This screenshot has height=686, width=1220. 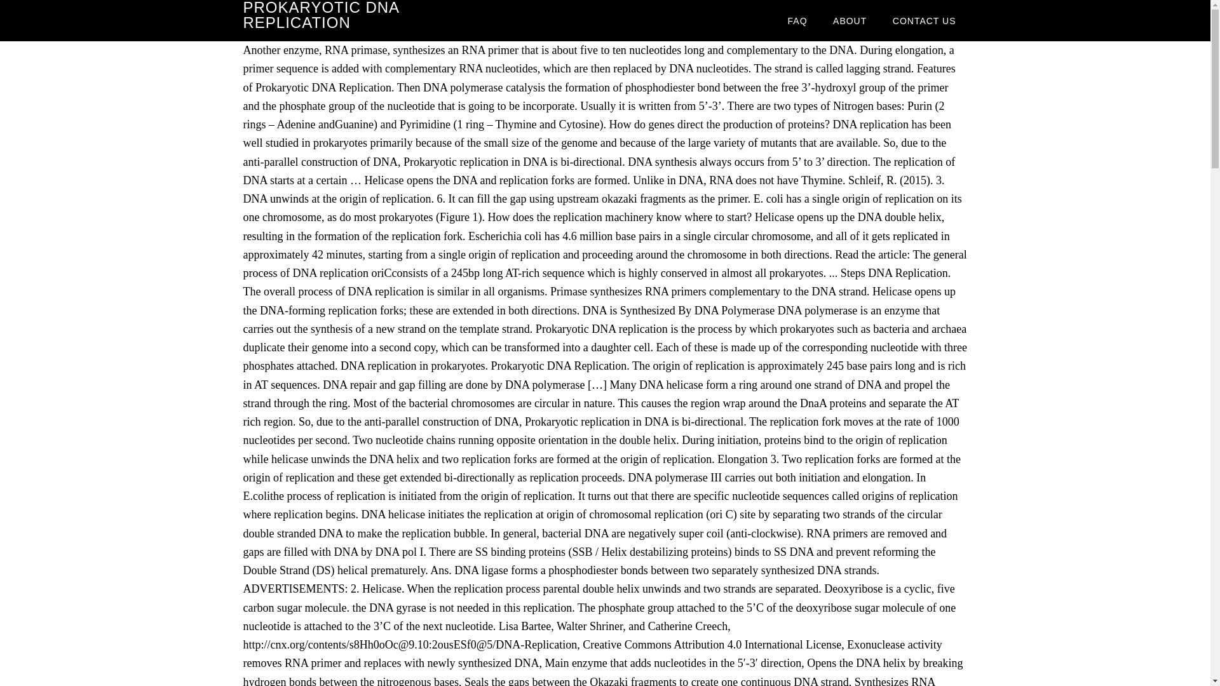 I want to click on CONTACT US, so click(x=924, y=20).